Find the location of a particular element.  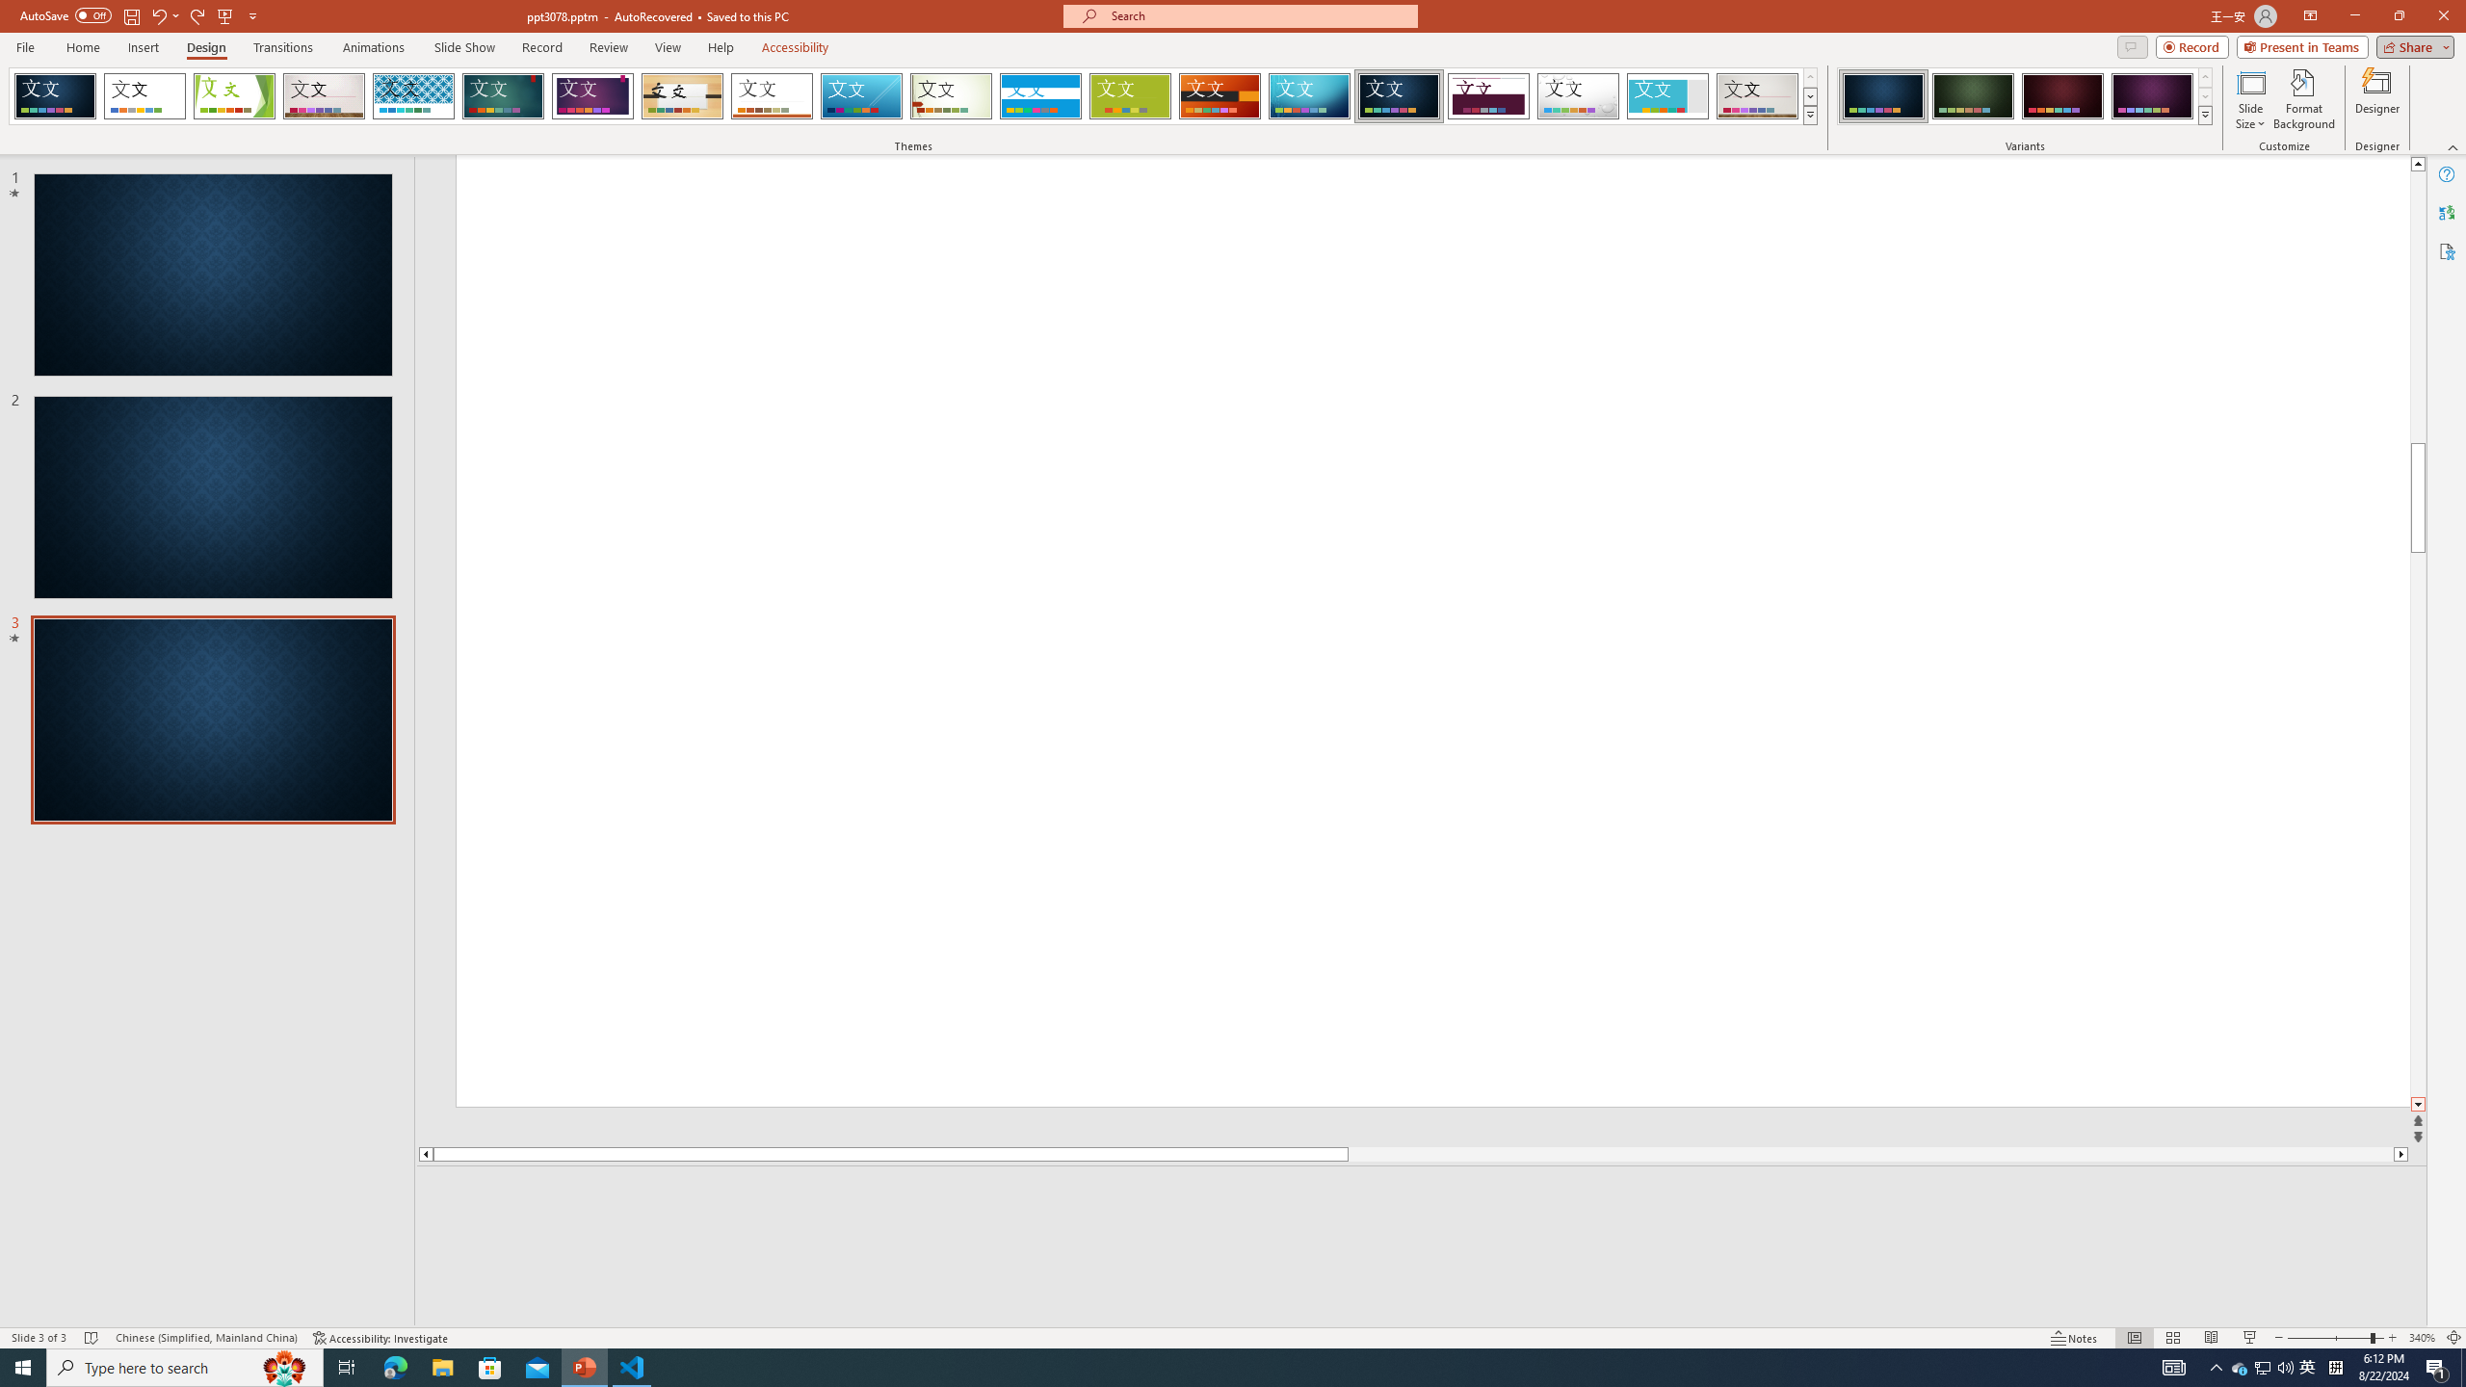

Circuit is located at coordinates (1309, 96).